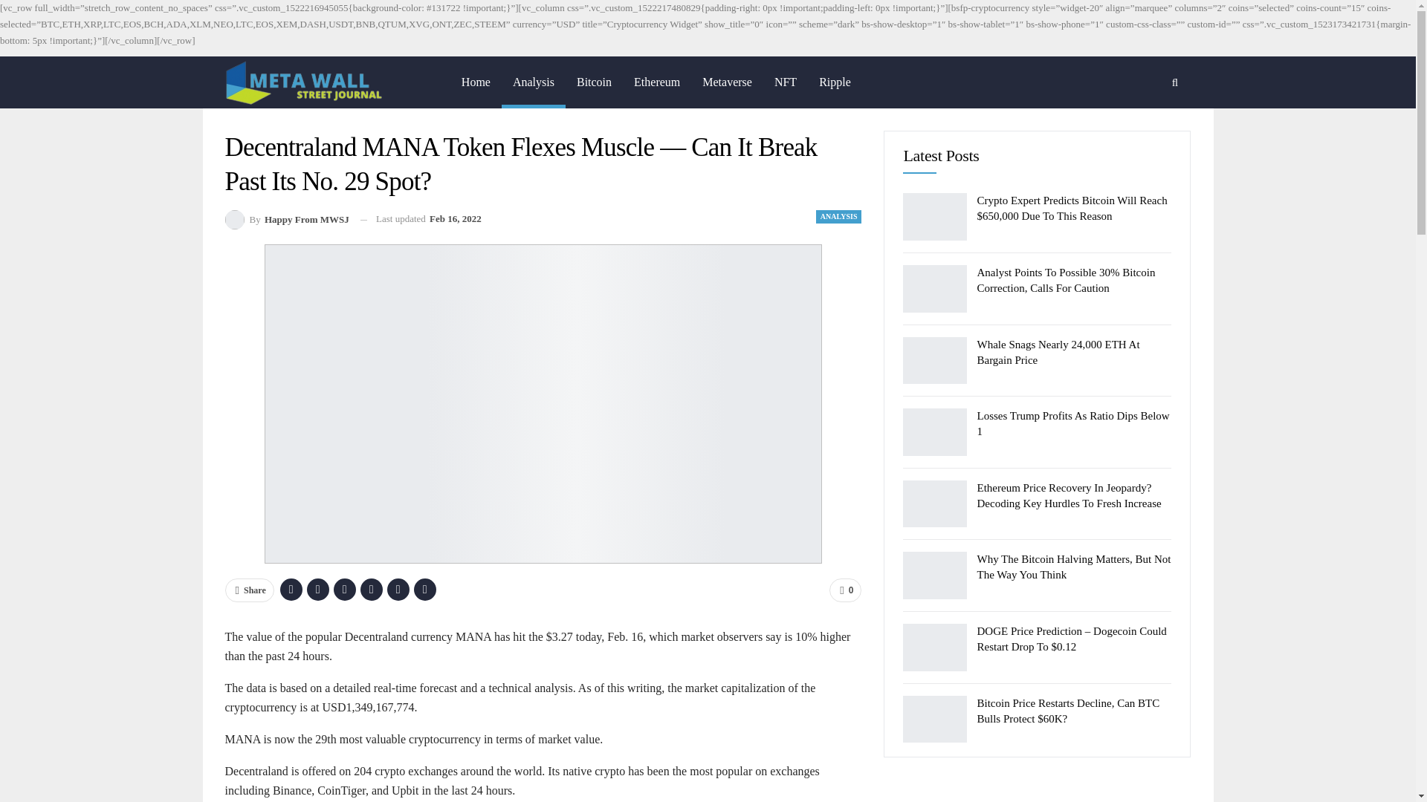 The width and height of the screenshot is (1427, 802). What do you see at coordinates (534, 82) in the screenshot?
I see `Analysis` at bounding box center [534, 82].